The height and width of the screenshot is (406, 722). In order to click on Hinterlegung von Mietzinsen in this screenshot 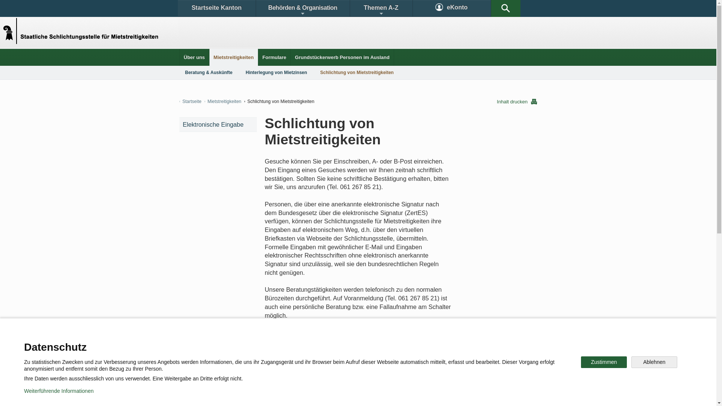, I will do `click(276, 73)`.